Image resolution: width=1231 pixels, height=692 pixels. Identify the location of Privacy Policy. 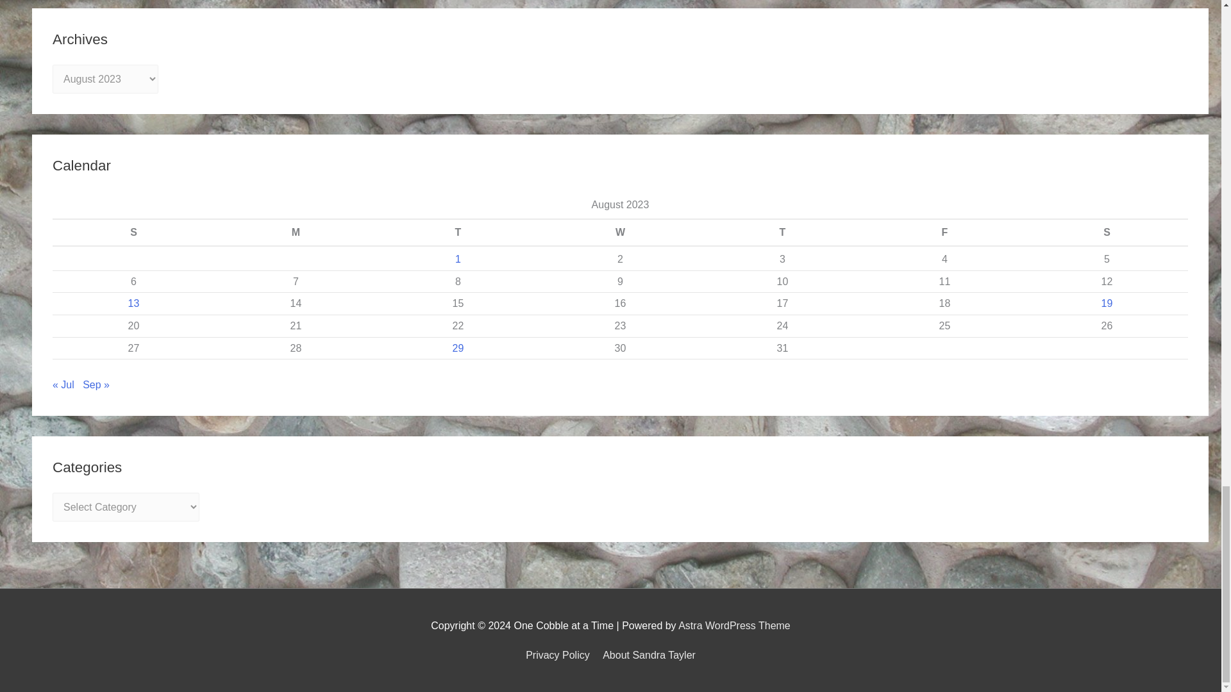
(560, 655).